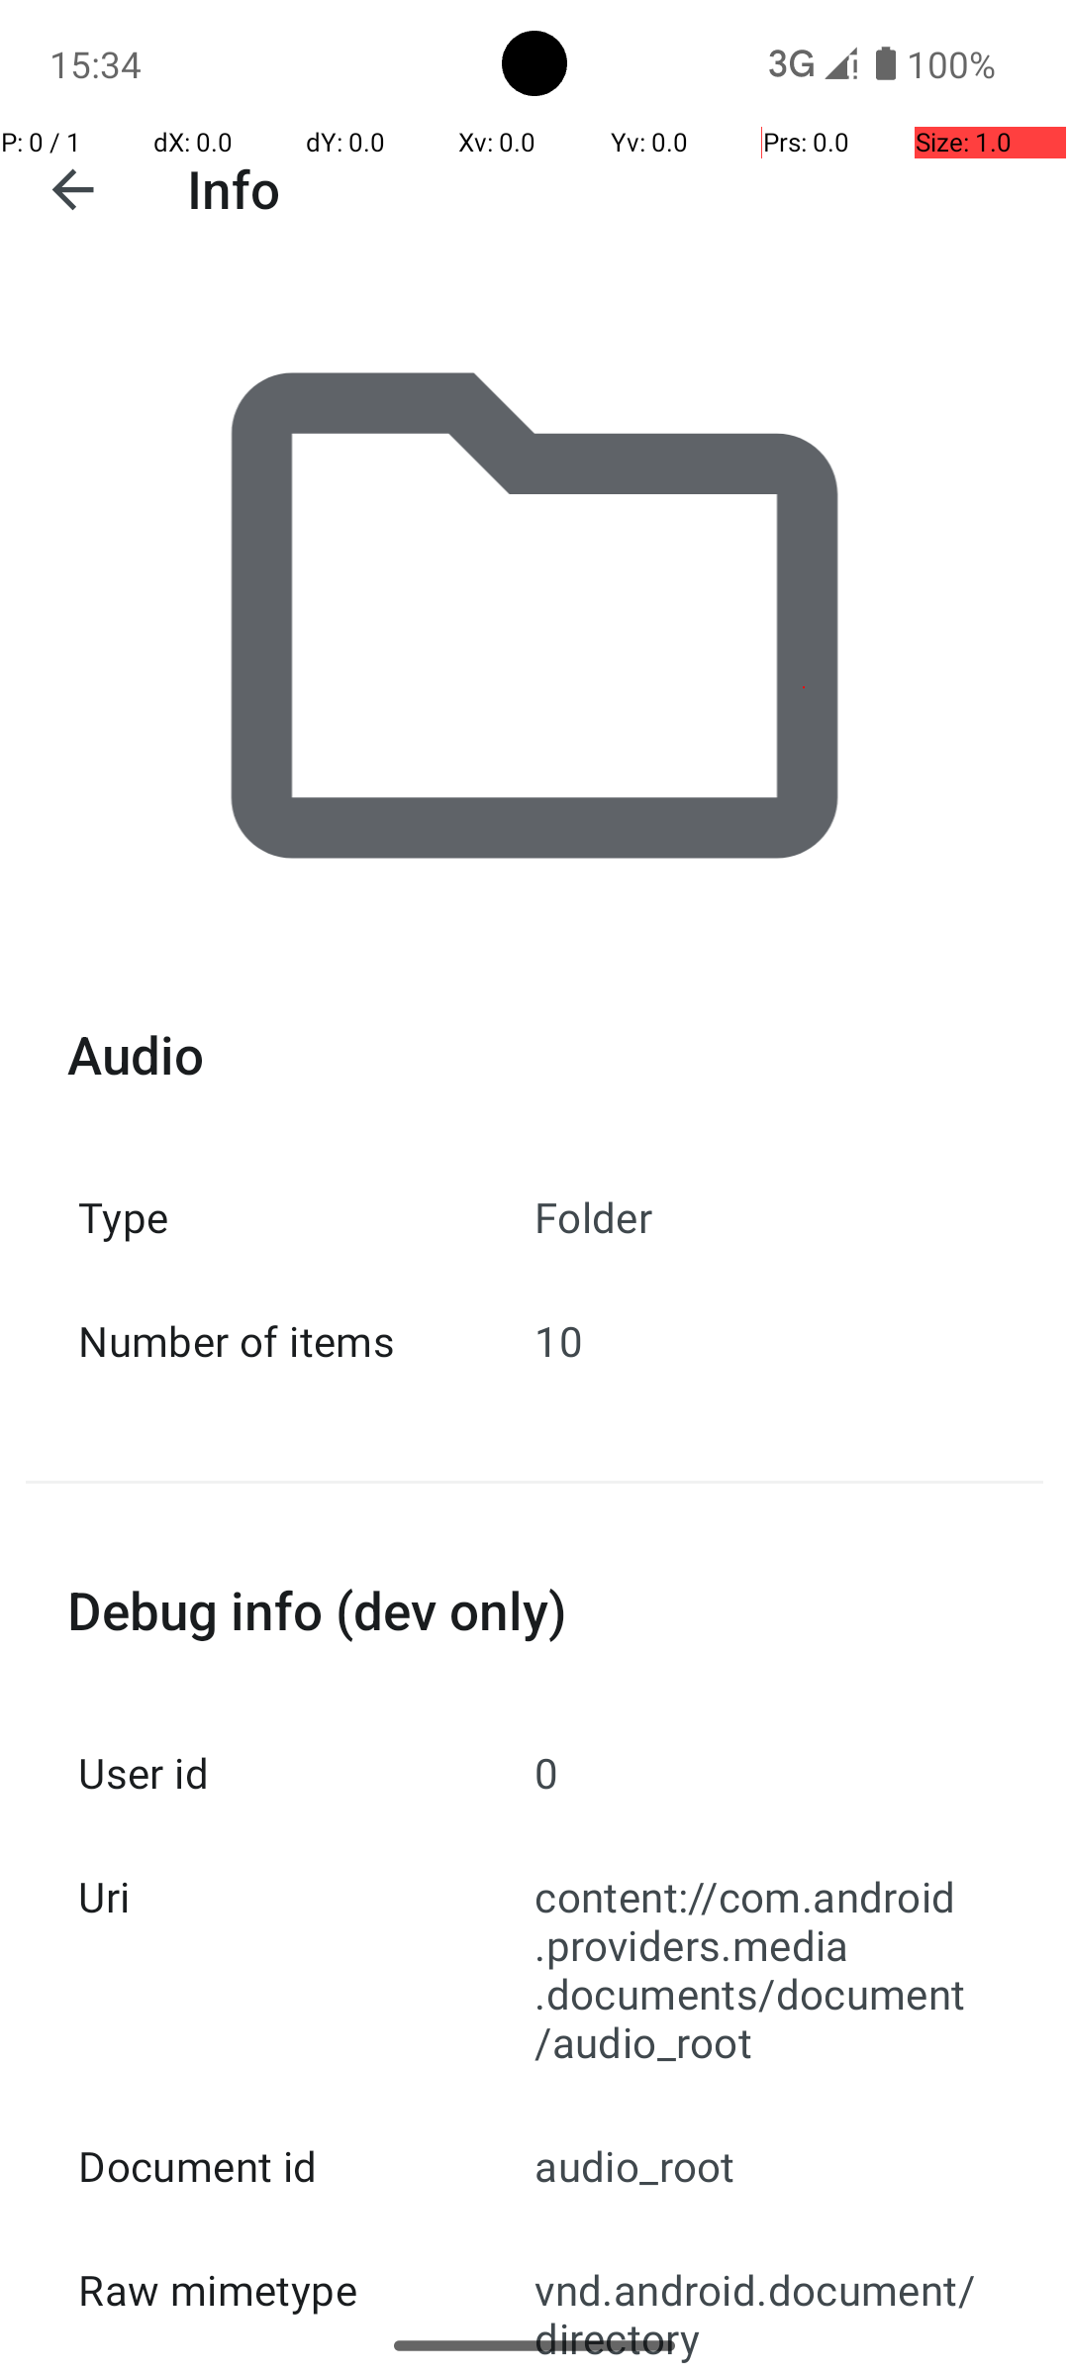 Image resolution: width=1069 pixels, height=2377 pixels. What do you see at coordinates (307, 1341) in the screenshot?
I see `Number of items` at bounding box center [307, 1341].